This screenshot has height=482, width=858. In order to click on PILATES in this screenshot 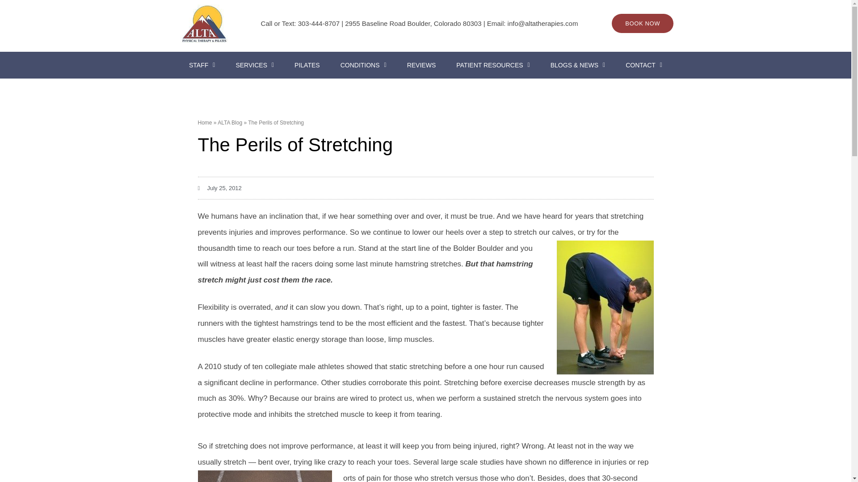, I will do `click(307, 65)`.